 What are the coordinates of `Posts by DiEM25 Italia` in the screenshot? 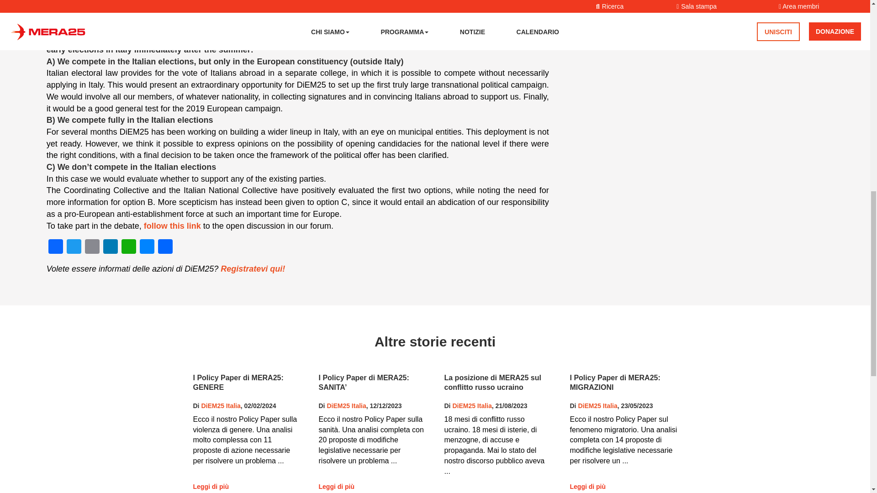 It's located at (597, 406).